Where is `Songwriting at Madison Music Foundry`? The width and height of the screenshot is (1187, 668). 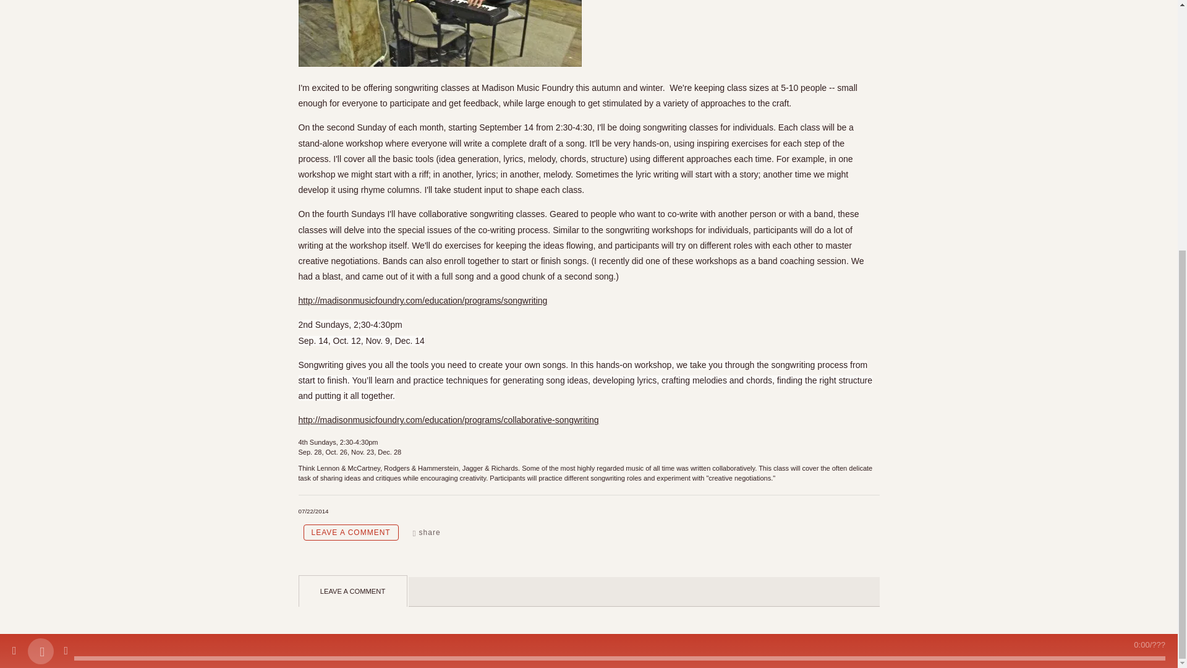
Songwriting at Madison Music Foundry is located at coordinates (422, 301).